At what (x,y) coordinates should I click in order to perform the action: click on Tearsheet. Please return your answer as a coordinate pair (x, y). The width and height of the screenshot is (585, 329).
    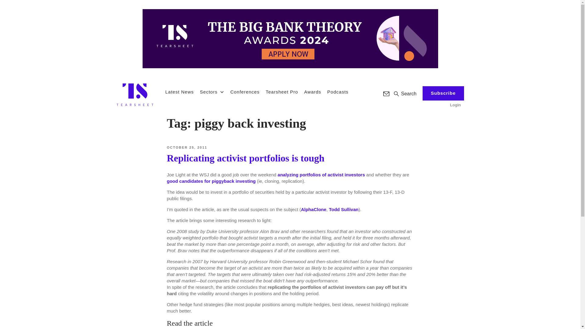
    Looking at the image, I should click on (135, 94).